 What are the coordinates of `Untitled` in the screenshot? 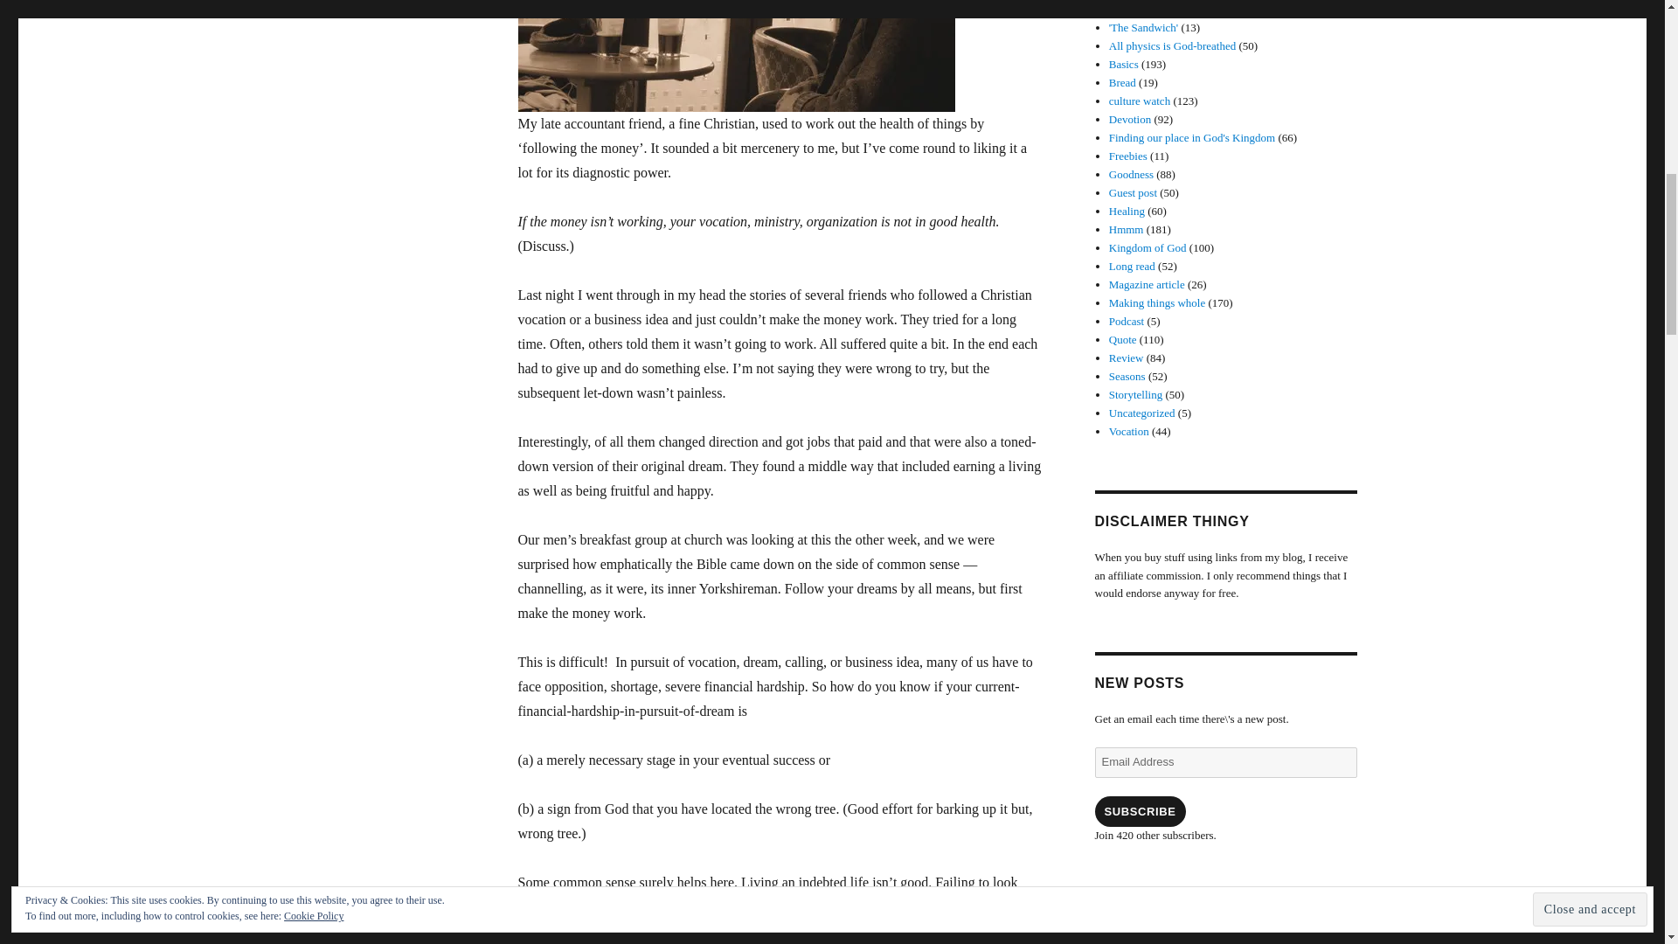 It's located at (780, 66).